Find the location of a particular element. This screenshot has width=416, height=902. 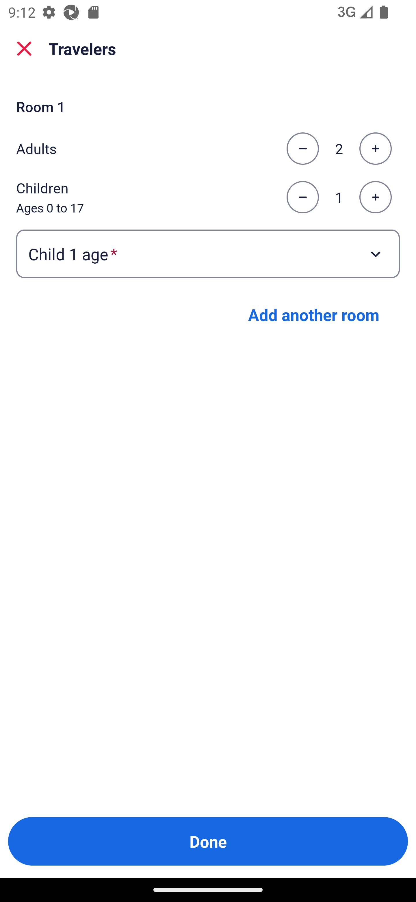

Child 1 age required Button is located at coordinates (208, 253).